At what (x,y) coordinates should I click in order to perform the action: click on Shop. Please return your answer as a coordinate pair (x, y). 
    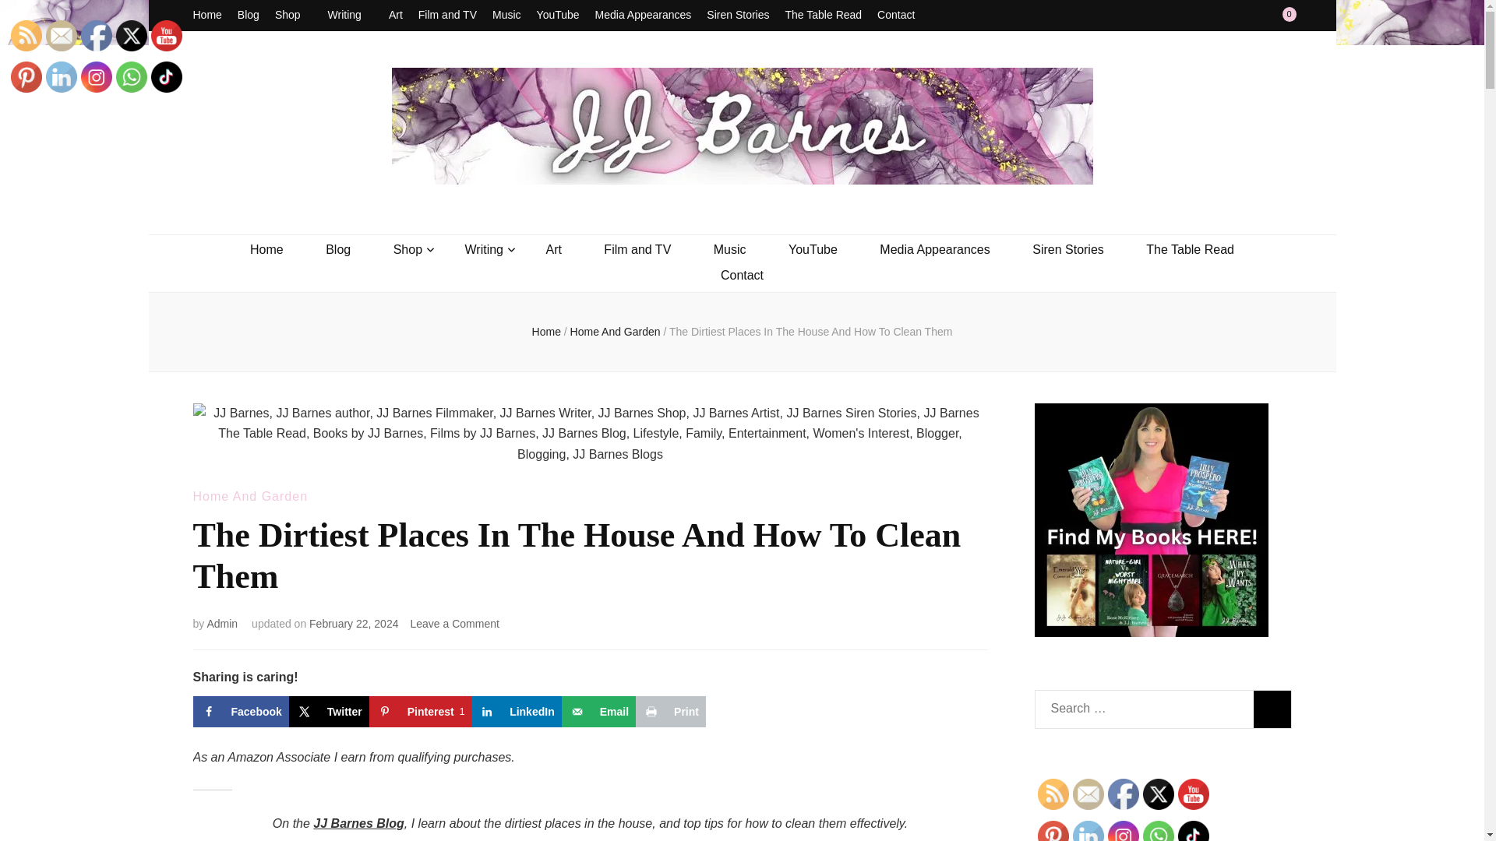
    Looking at the image, I should click on (294, 16).